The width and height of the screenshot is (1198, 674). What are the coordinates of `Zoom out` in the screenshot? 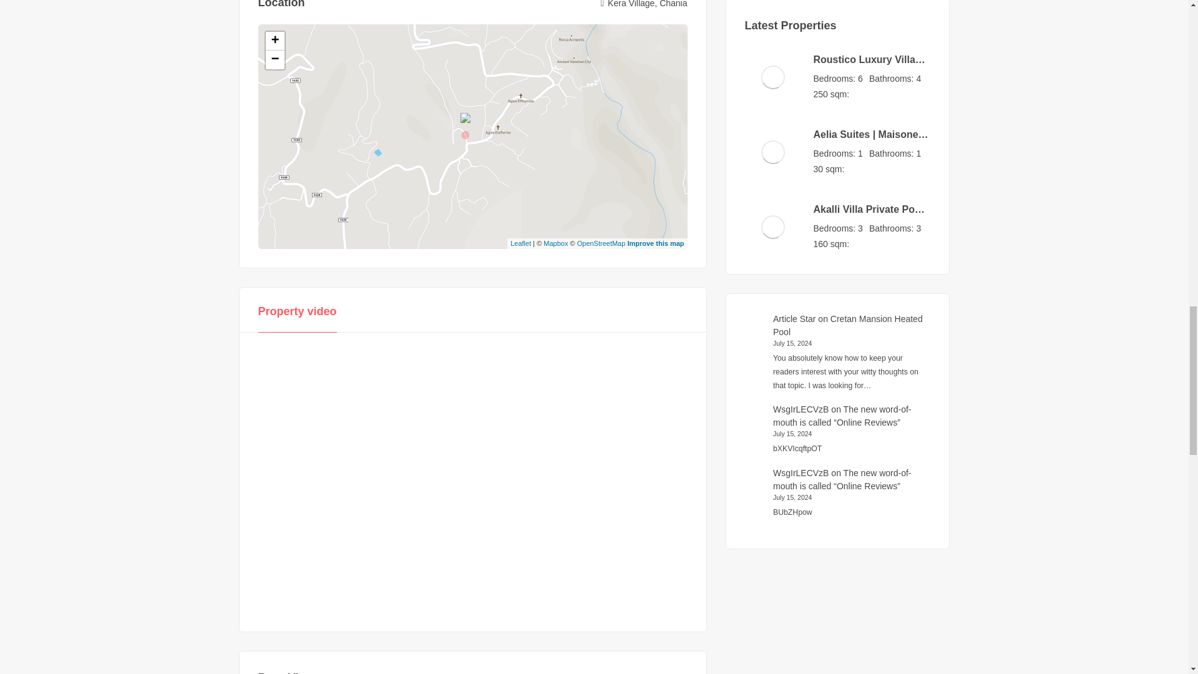 It's located at (275, 60).